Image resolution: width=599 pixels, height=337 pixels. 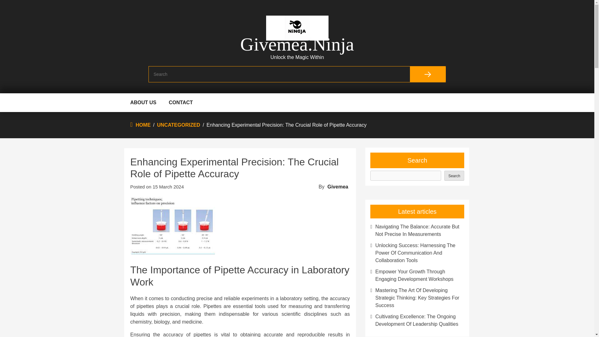 I want to click on HOME, so click(x=143, y=125).